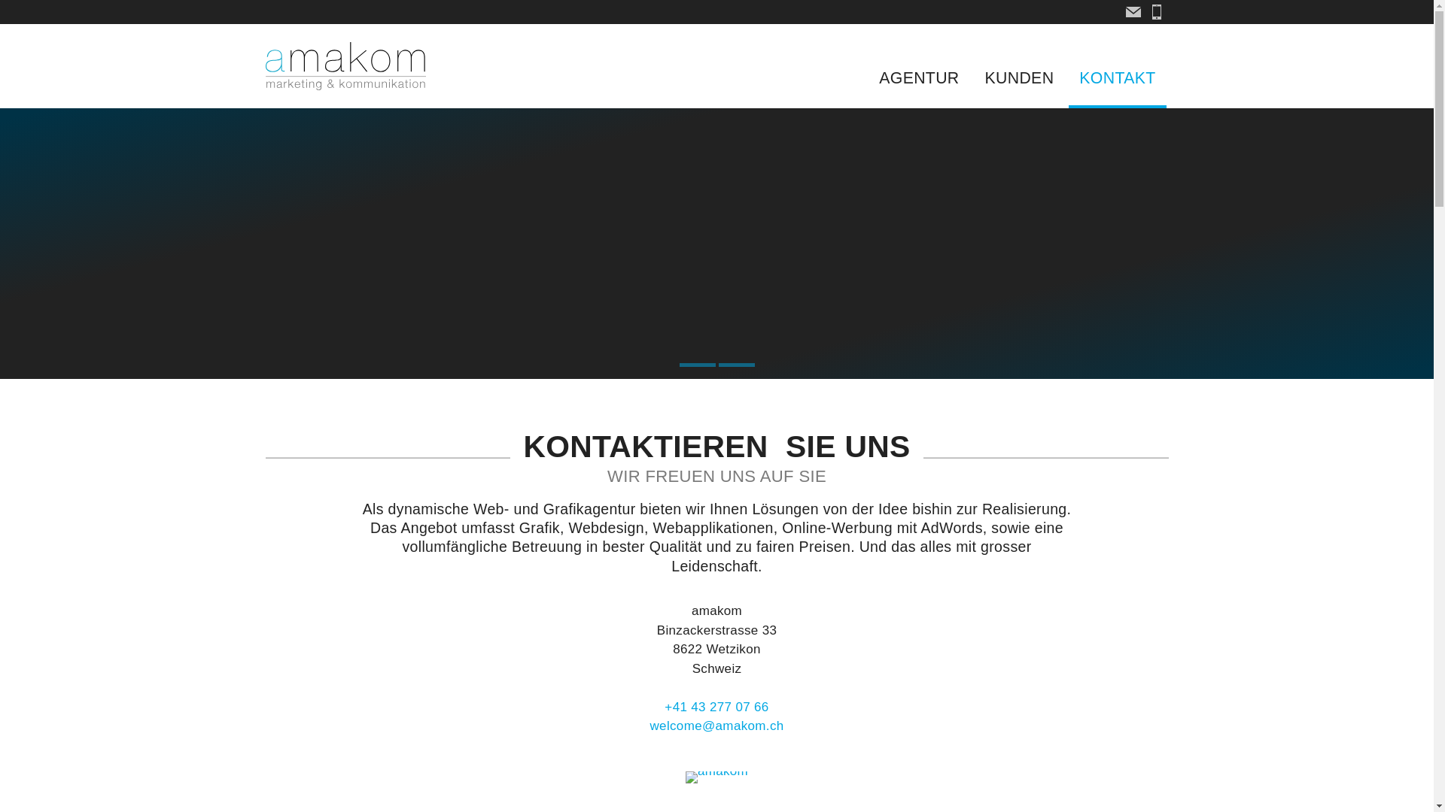  I want to click on E-Mail an amakom, so click(1133, 12).